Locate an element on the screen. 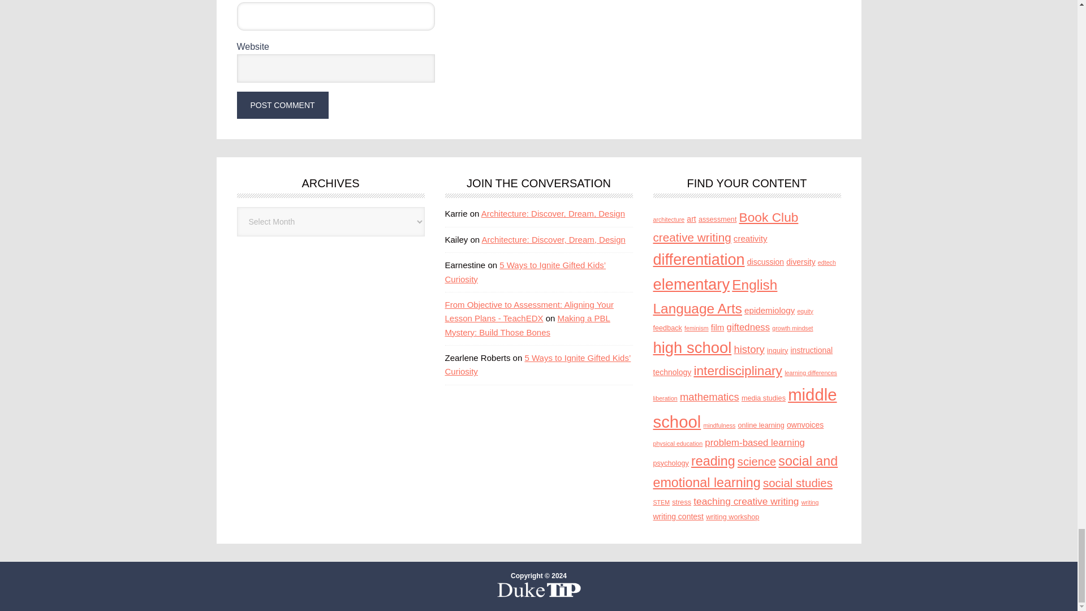 This screenshot has height=611, width=1086. Post Comment is located at coordinates (282, 105).